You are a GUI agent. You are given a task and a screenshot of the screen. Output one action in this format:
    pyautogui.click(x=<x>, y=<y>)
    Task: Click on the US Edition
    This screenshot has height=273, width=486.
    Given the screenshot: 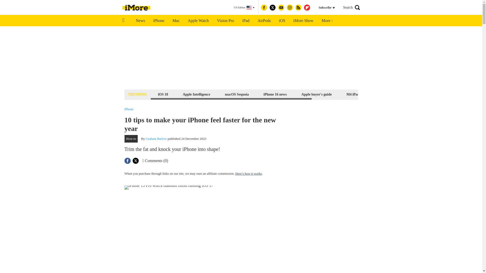 What is the action you would take?
    pyautogui.click(x=244, y=8)
    